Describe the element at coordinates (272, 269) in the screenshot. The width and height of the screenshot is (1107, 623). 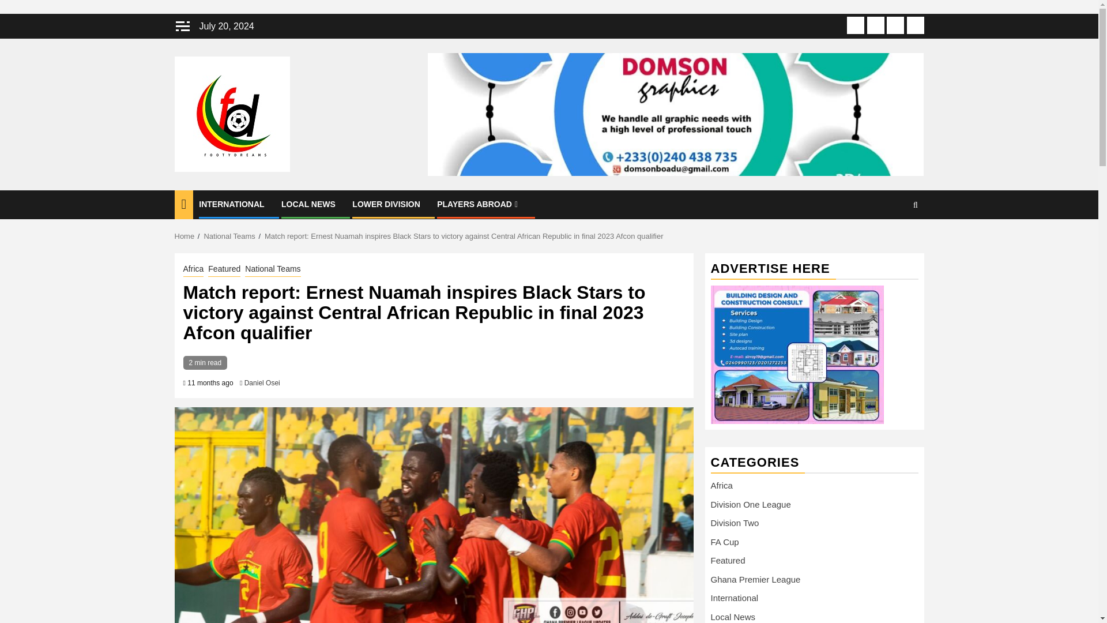
I see `National Teams` at that location.